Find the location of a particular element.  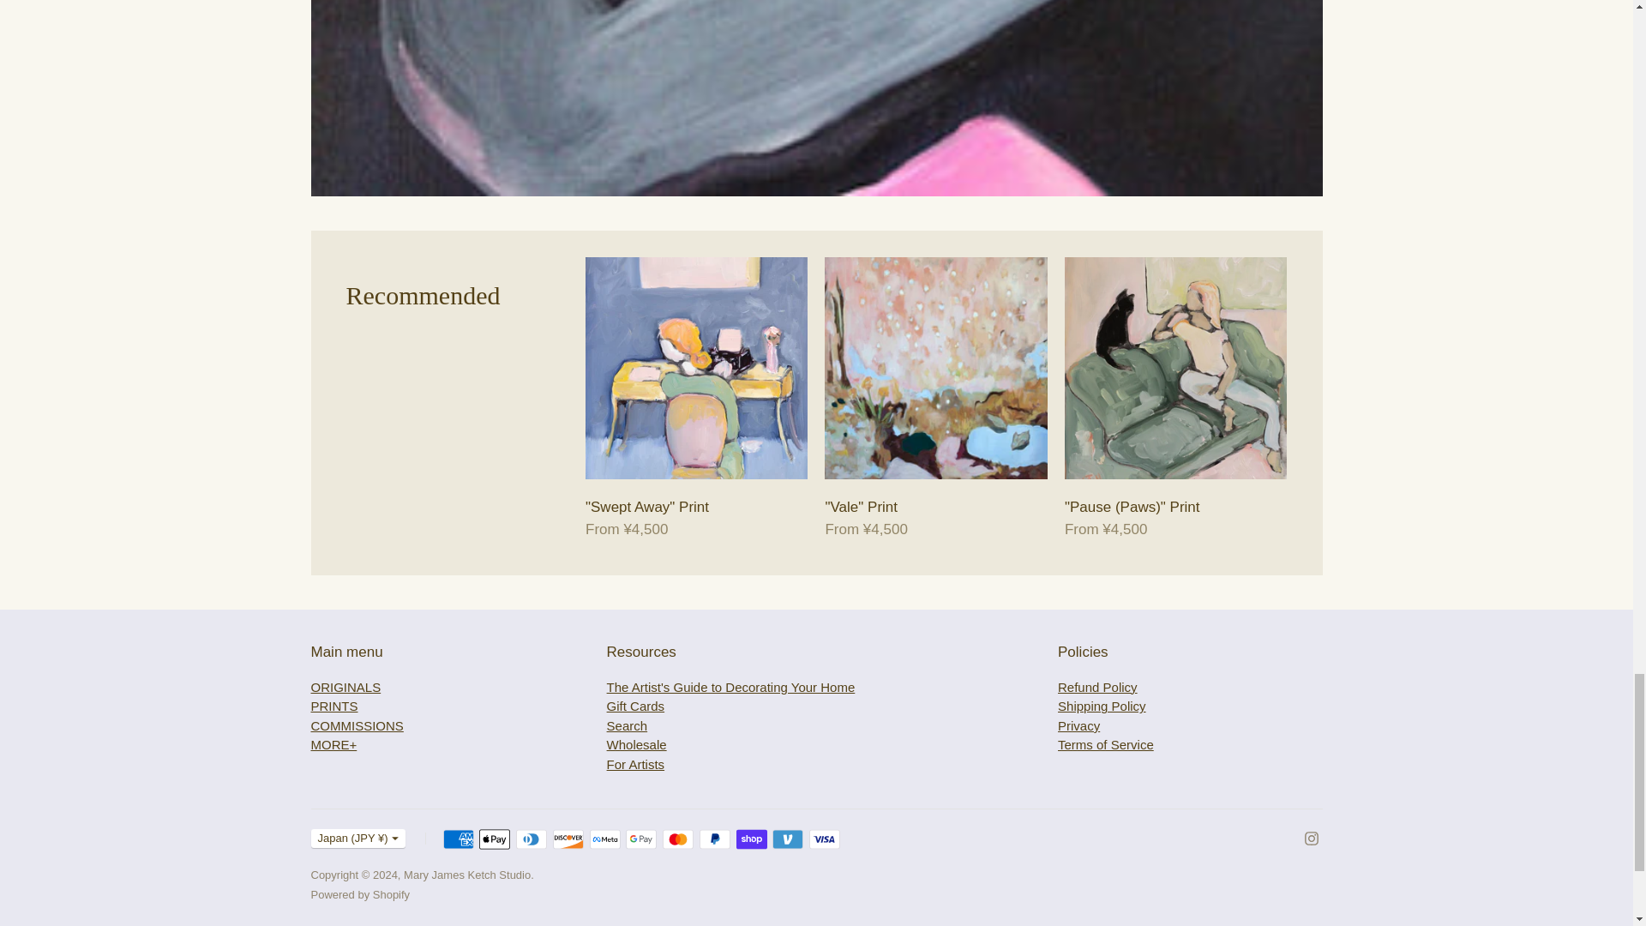

Meta Pay is located at coordinates (604, 839).